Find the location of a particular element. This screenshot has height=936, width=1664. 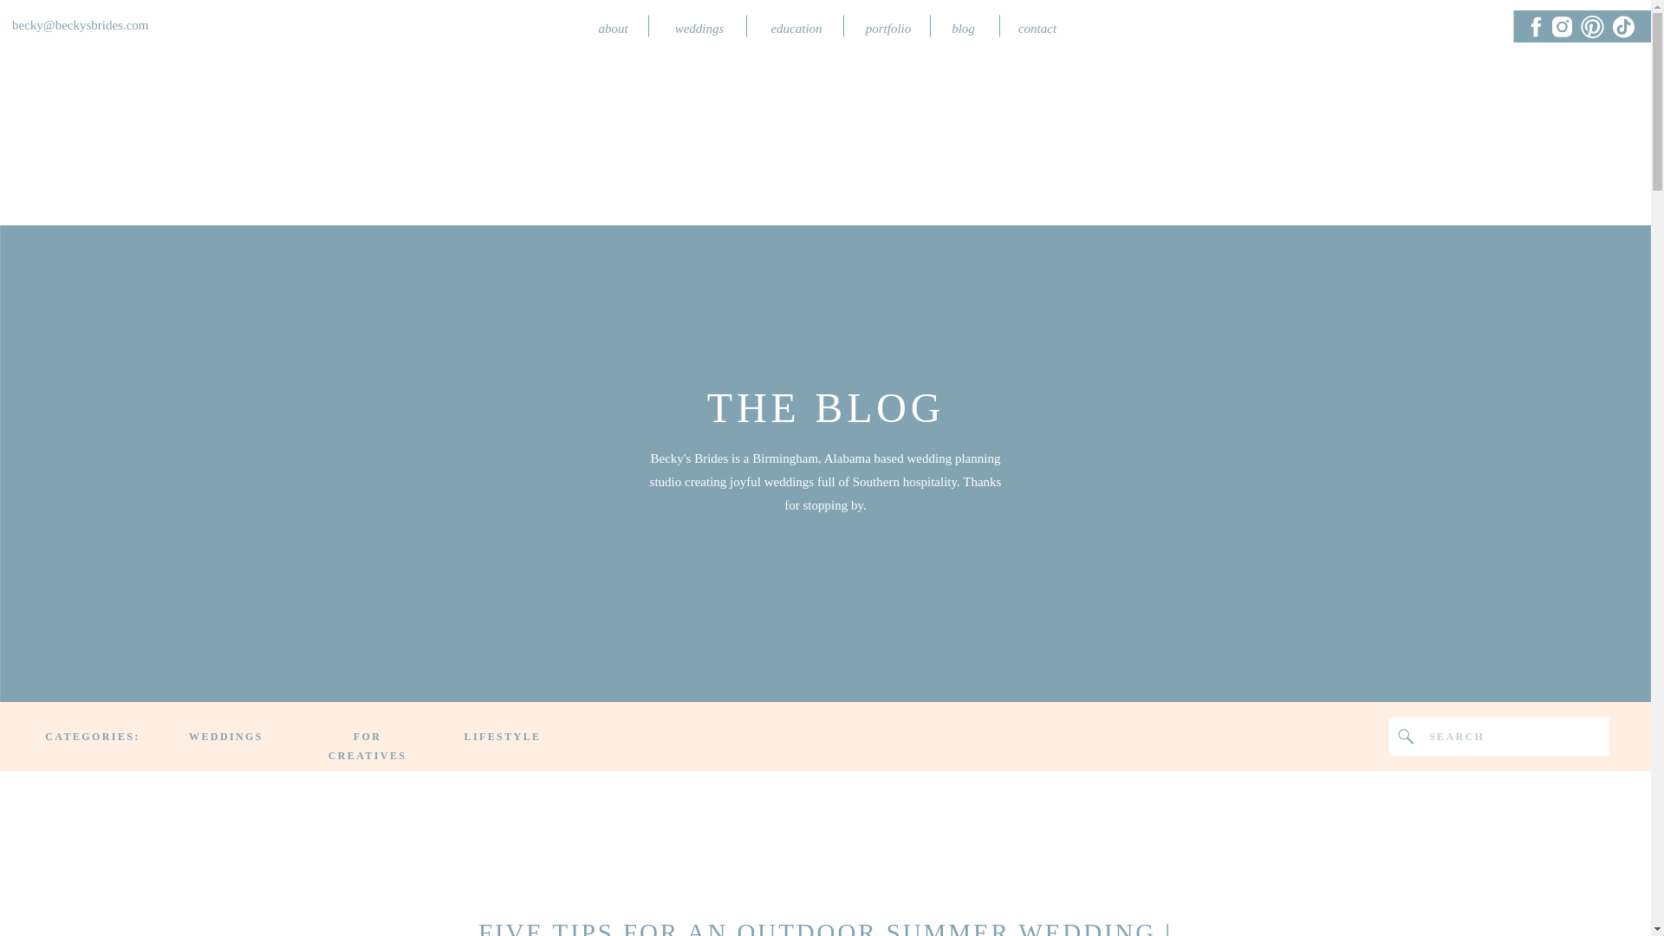

blog is located at coordinates (964, 26).